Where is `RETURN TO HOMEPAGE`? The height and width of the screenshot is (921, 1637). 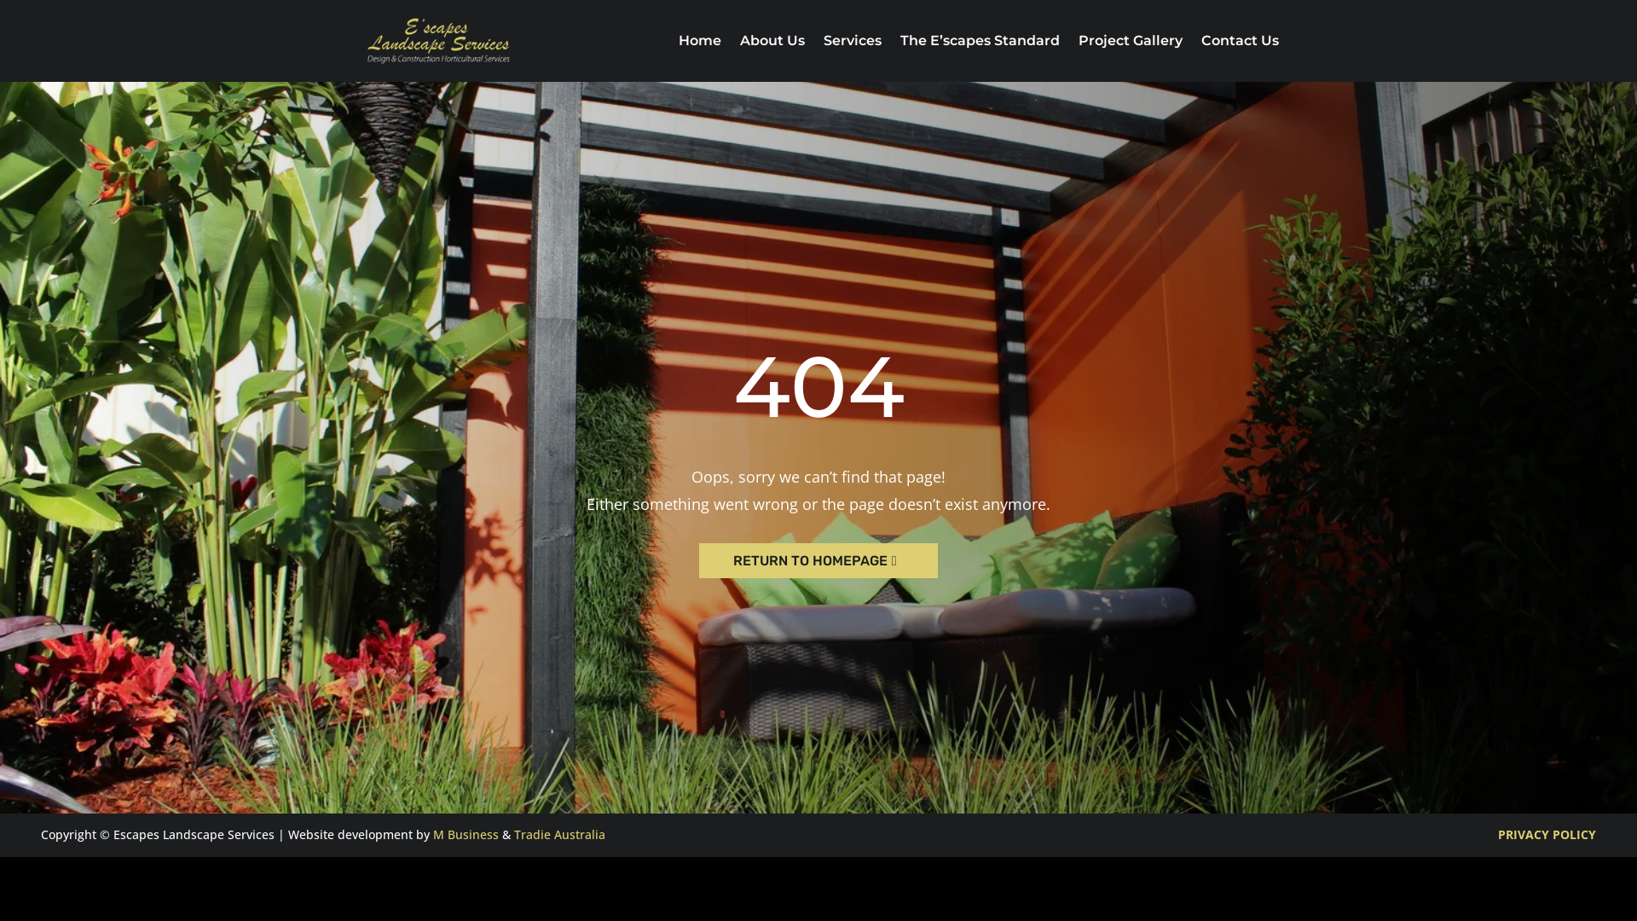
RETURN TO HOMEPAGE is located at coordinates (818, 561).